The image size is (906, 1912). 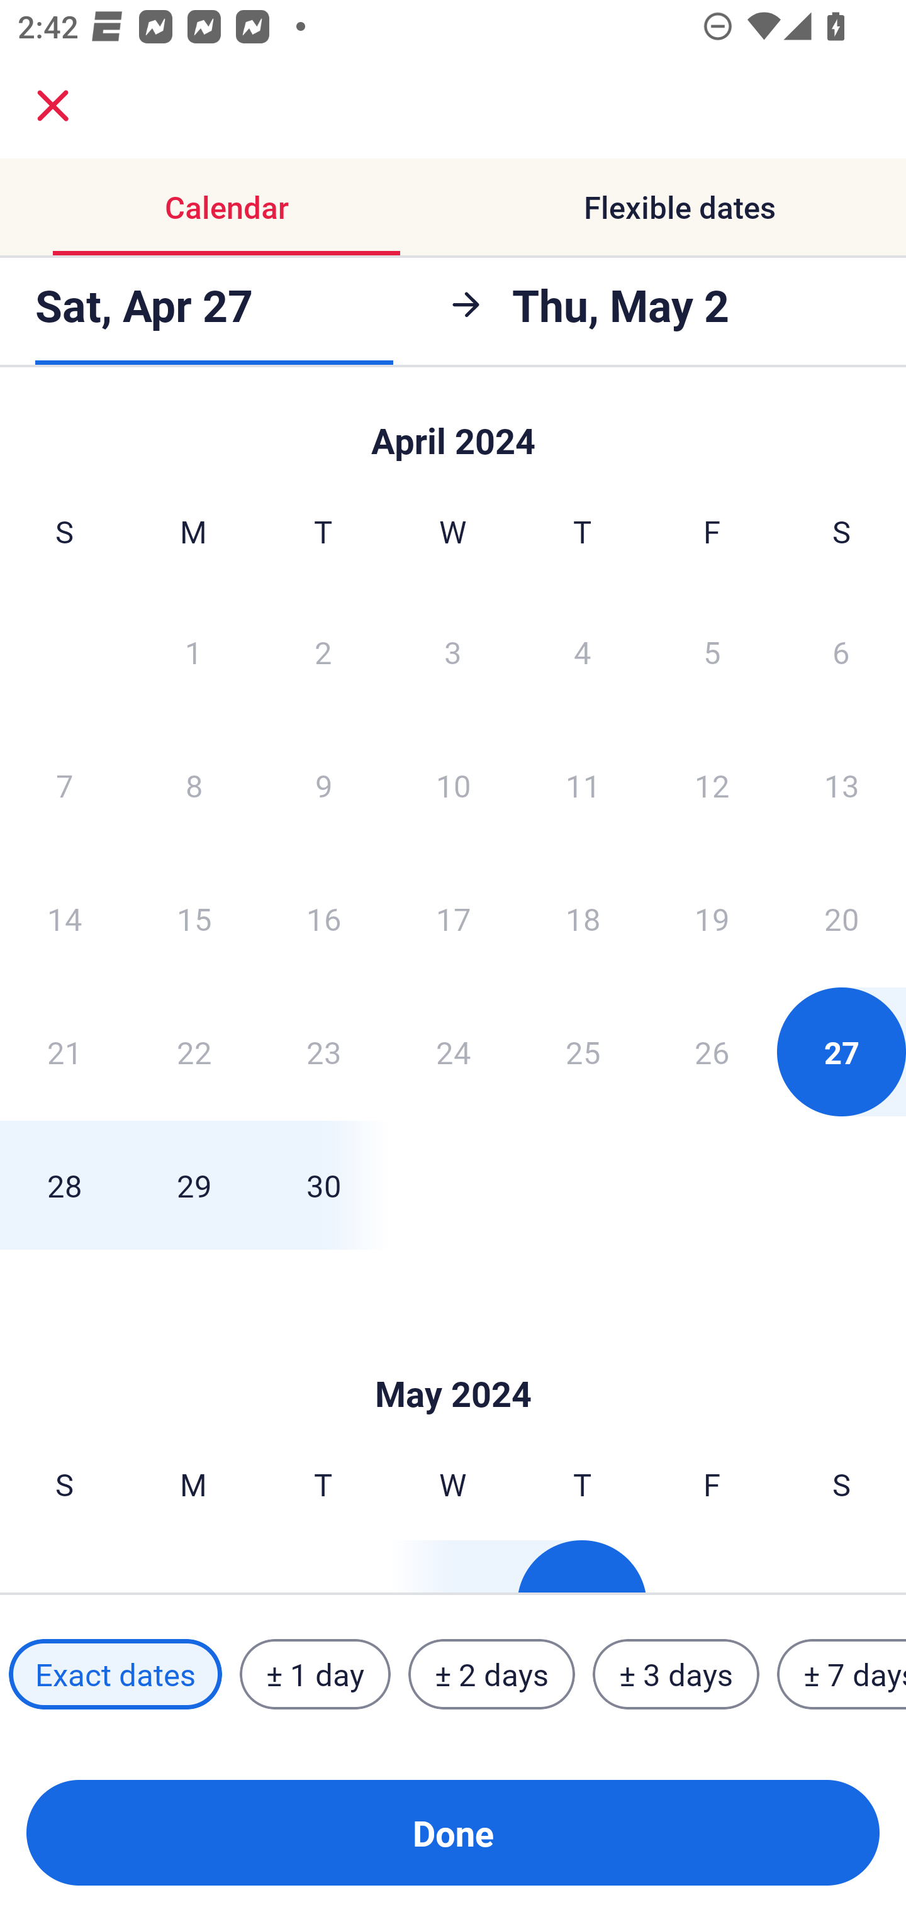 I want to click on 4 Thursday, April 4, 2024, so click(x=583, y=652).